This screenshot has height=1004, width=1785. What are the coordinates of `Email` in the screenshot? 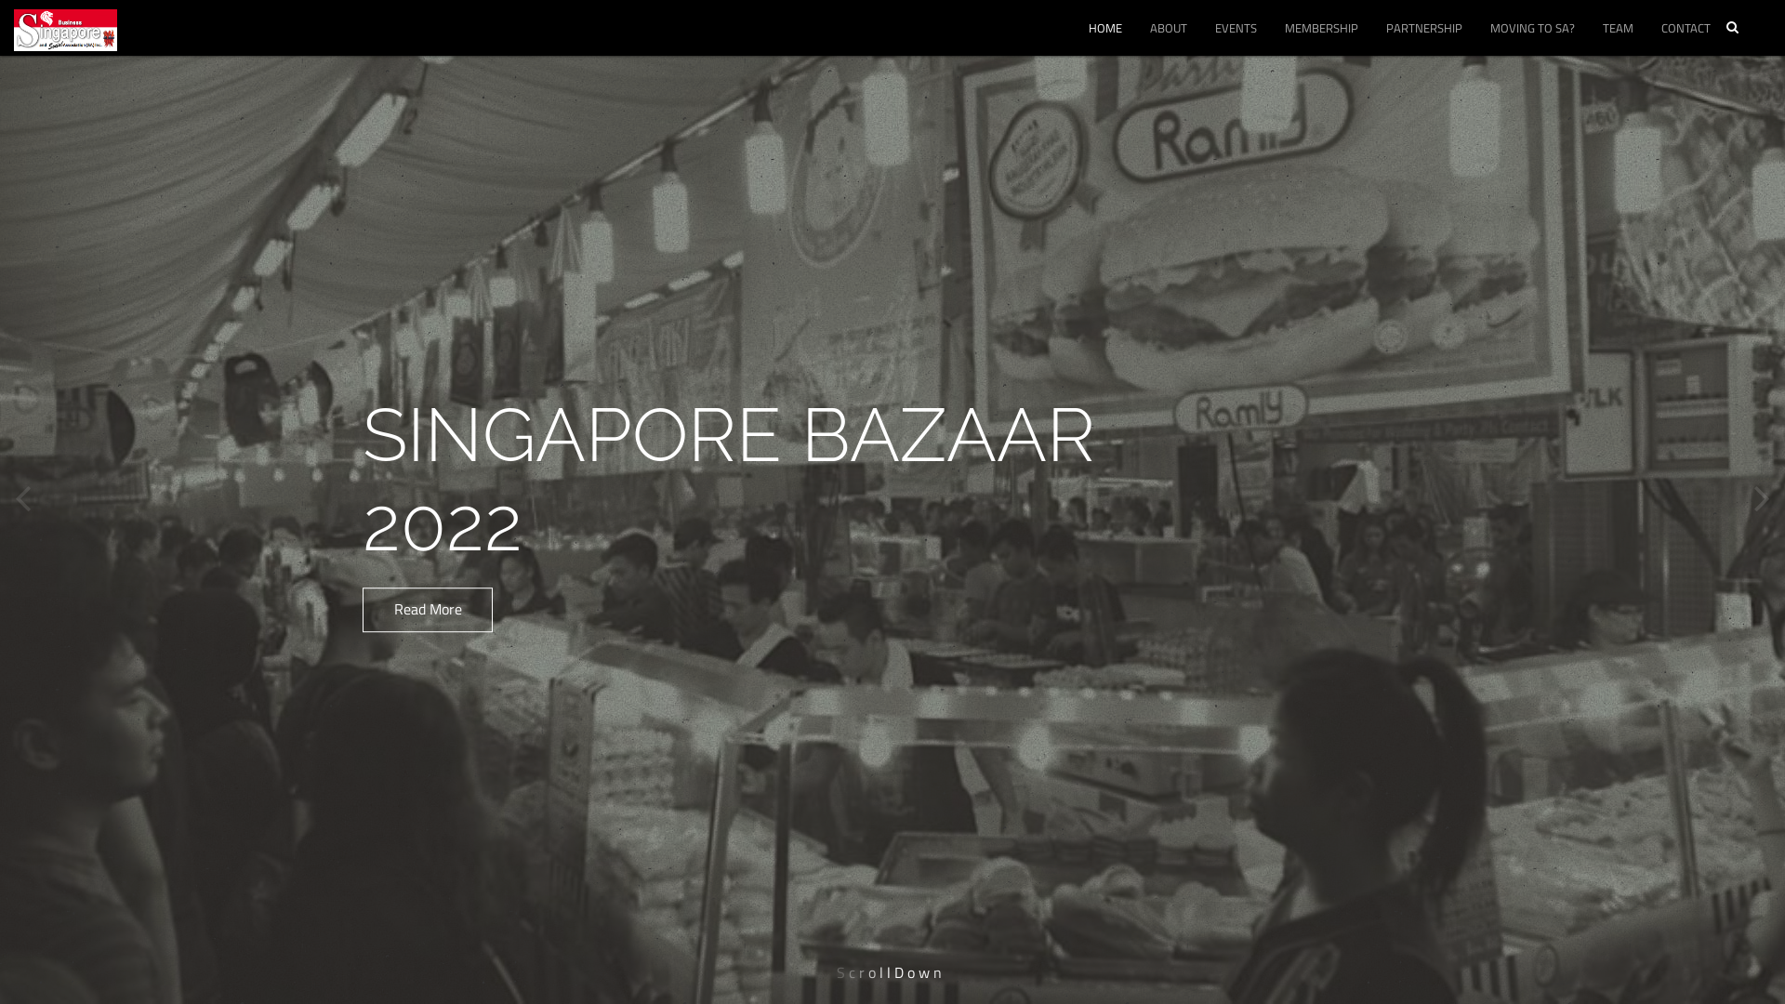 It's located at (1207, 304).